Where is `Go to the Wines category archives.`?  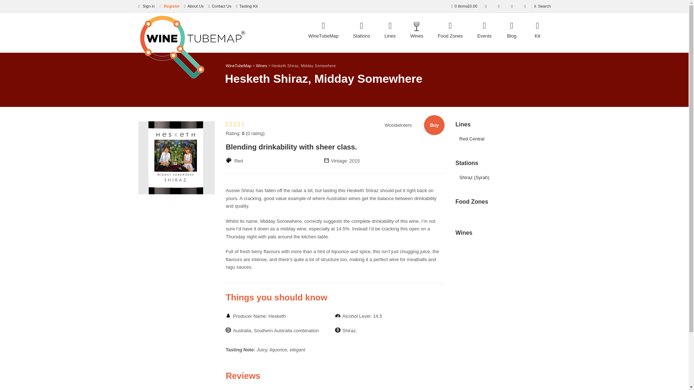
Go to the Wines category archives. is located at coordinates (262, 66).